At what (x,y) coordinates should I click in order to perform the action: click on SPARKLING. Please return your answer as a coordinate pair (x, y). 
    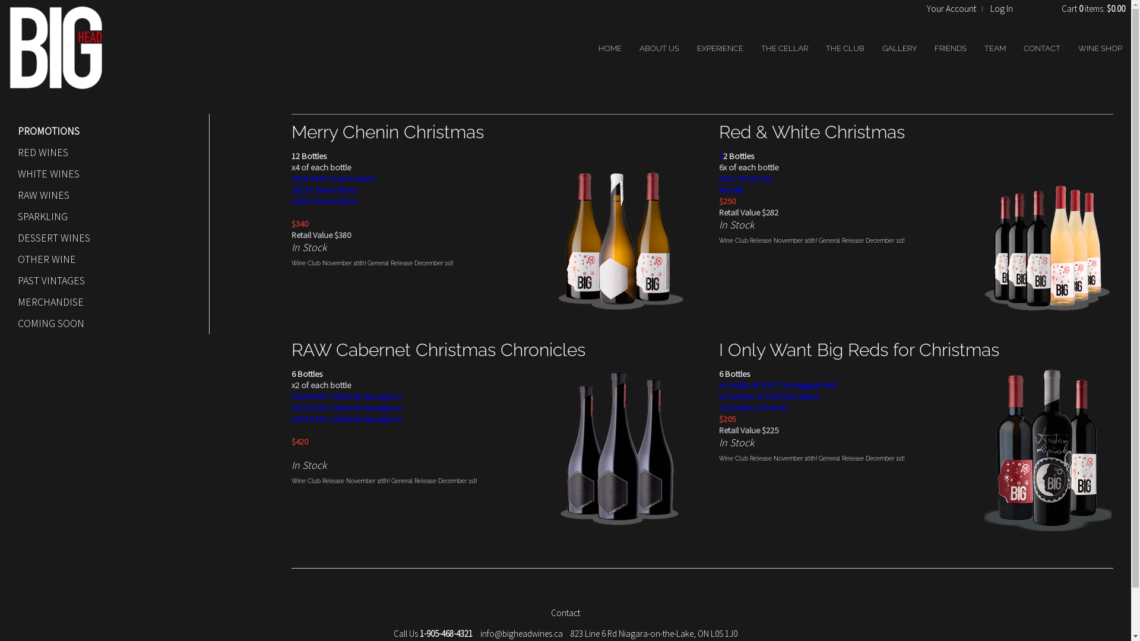
    Looking at the image, I should click on (102, 217).